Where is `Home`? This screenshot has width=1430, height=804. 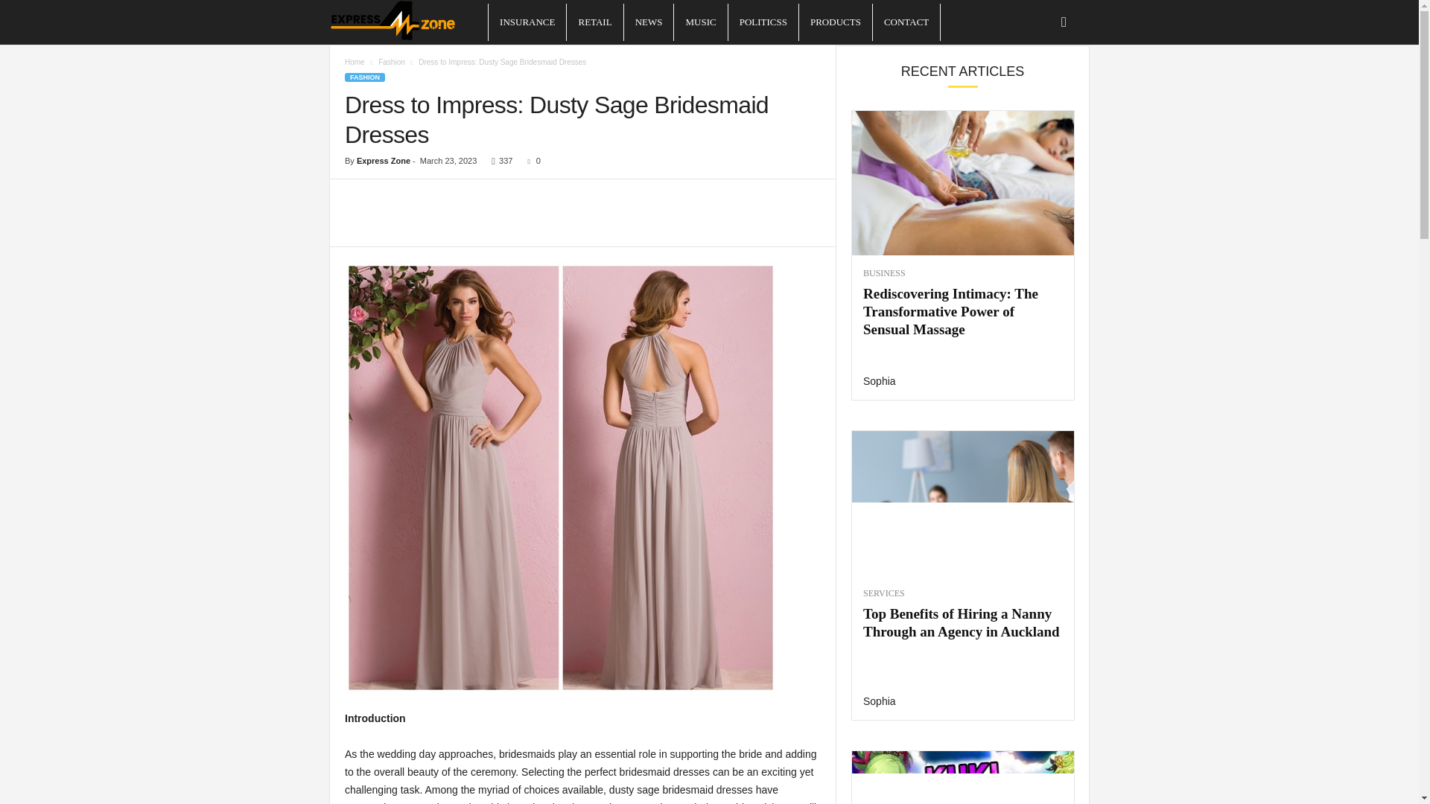
Home is located at coordinates (355, 61).